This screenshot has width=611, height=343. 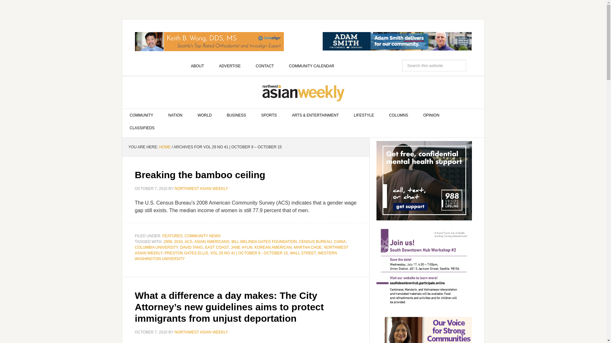 What do you see at coordinates (431, 115) in the screenshot?
I see `OPINION` at bounding box center [431, 115].